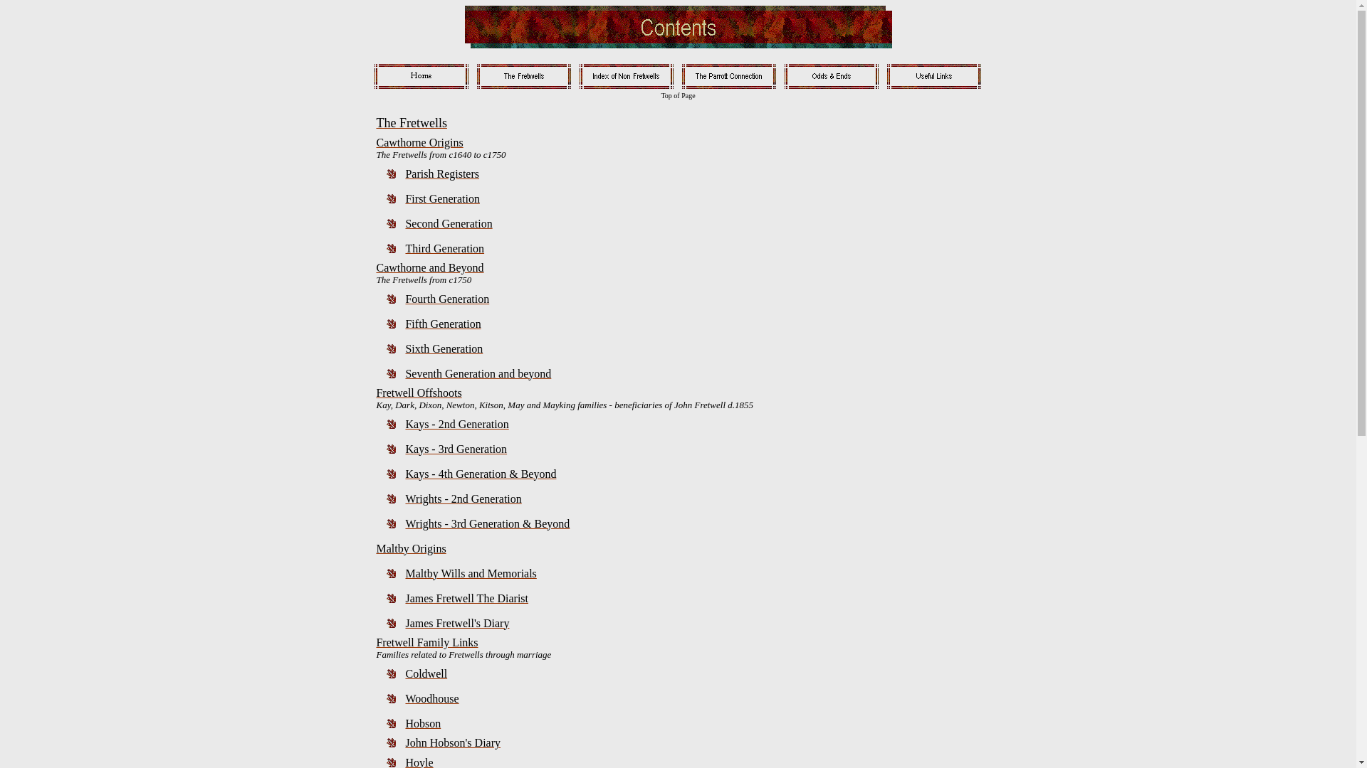 The height and width of the screenshot is (768, 1367). I want to click on Top of Page, so click(678, 95).